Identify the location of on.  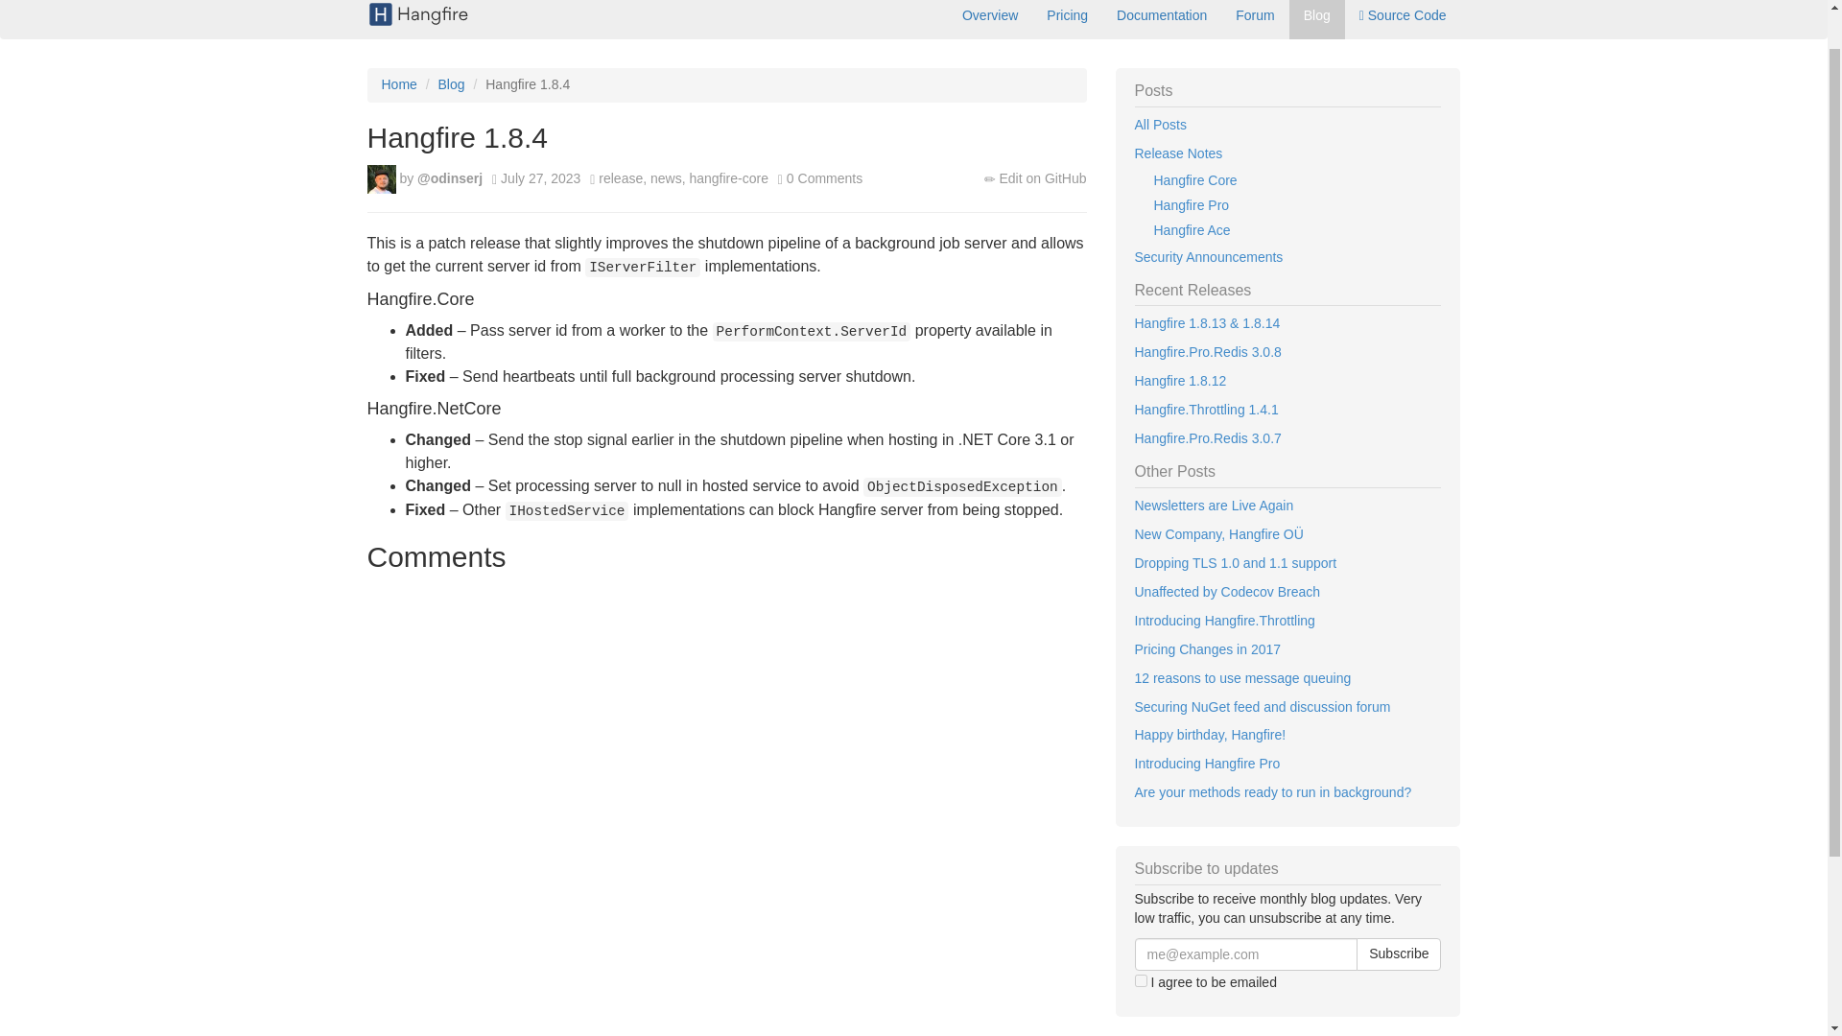
(1140, 980).